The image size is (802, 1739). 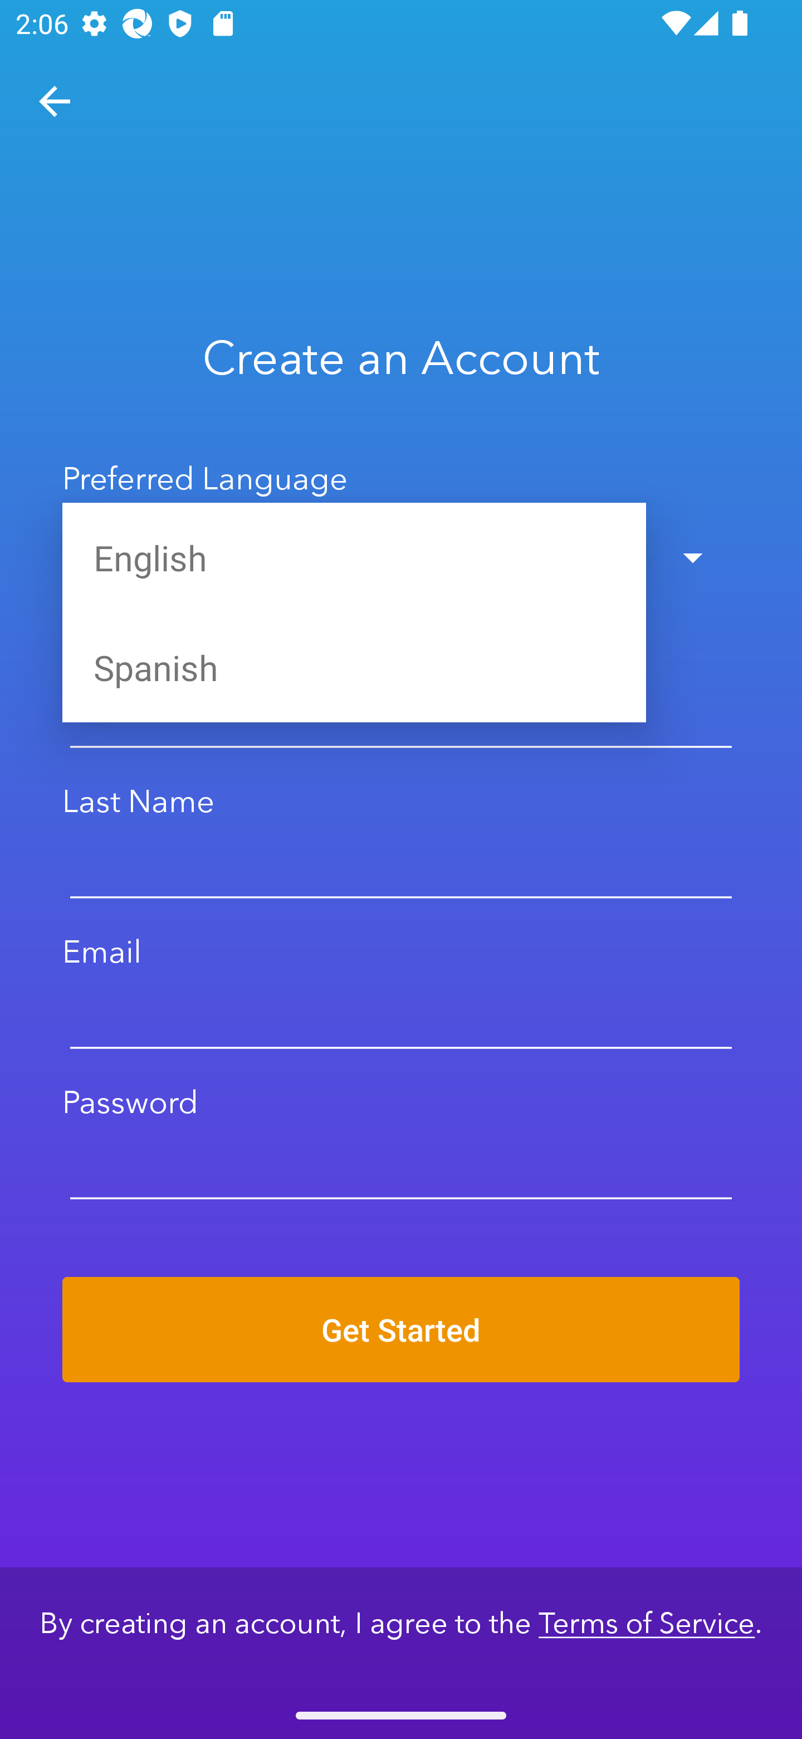 What do you see at coordinates (354, 667) in the screenshot?
I see `Spanish` at bounding box center [354, 667].